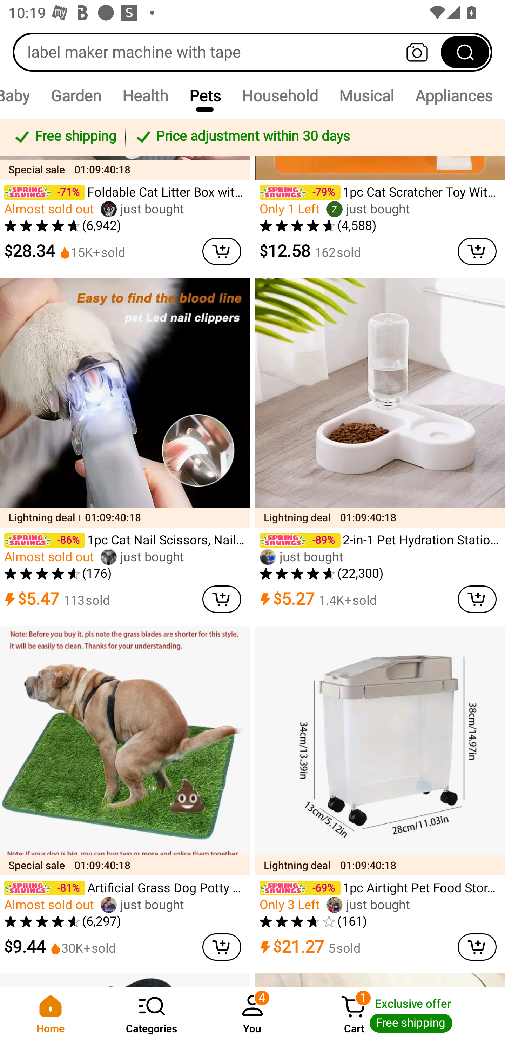  Describe the element at coordinates (477, 600) in the screenshot. I see `cart delete` at that location.